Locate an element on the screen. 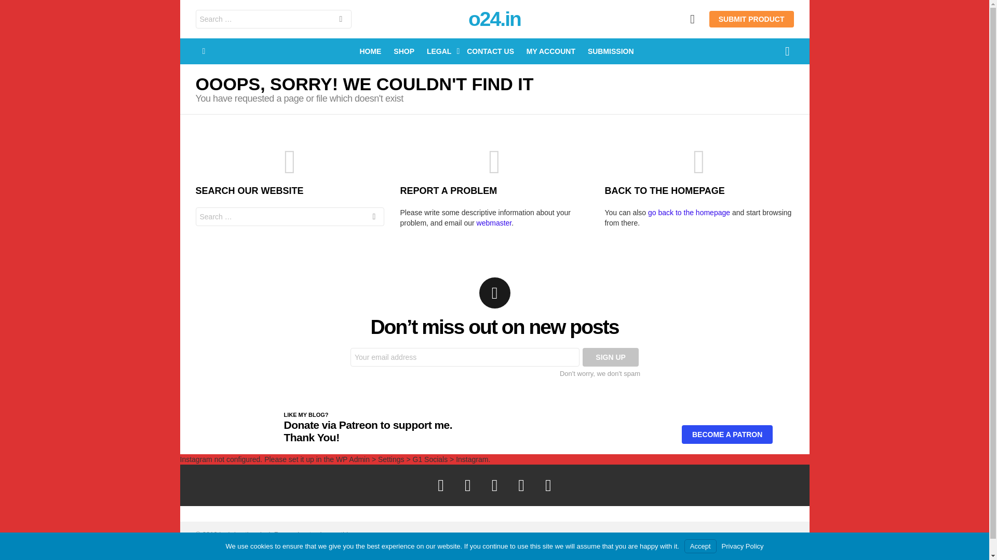  SUBMISSION is located at coordinates (404, 51).